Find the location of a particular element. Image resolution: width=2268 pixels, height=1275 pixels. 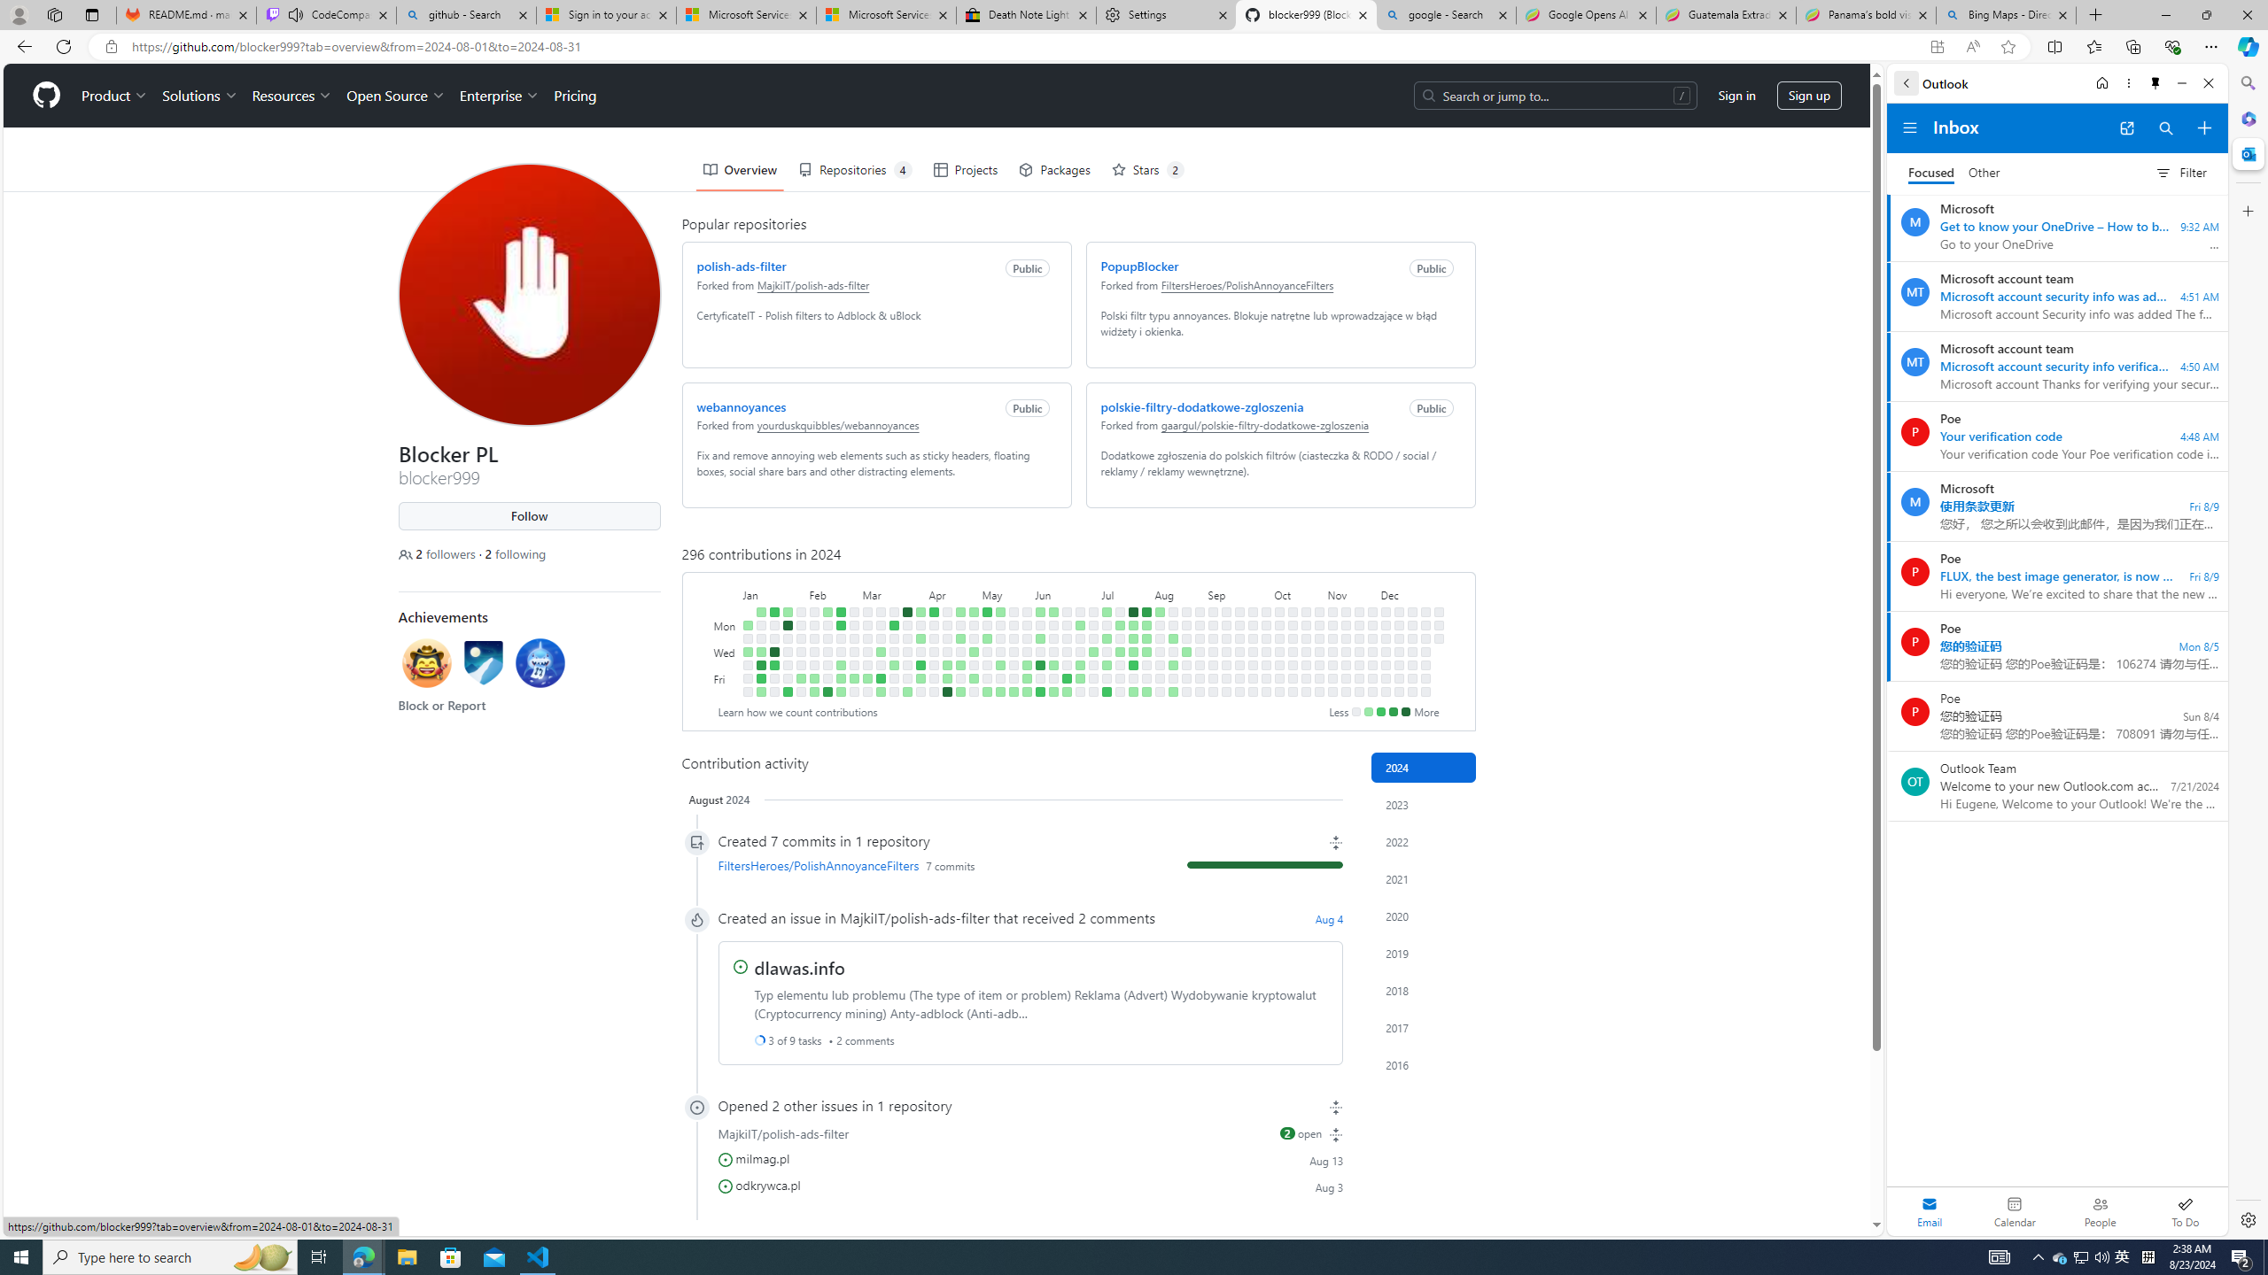

No contributions on March 5th. is located at coordinates (866, 638).